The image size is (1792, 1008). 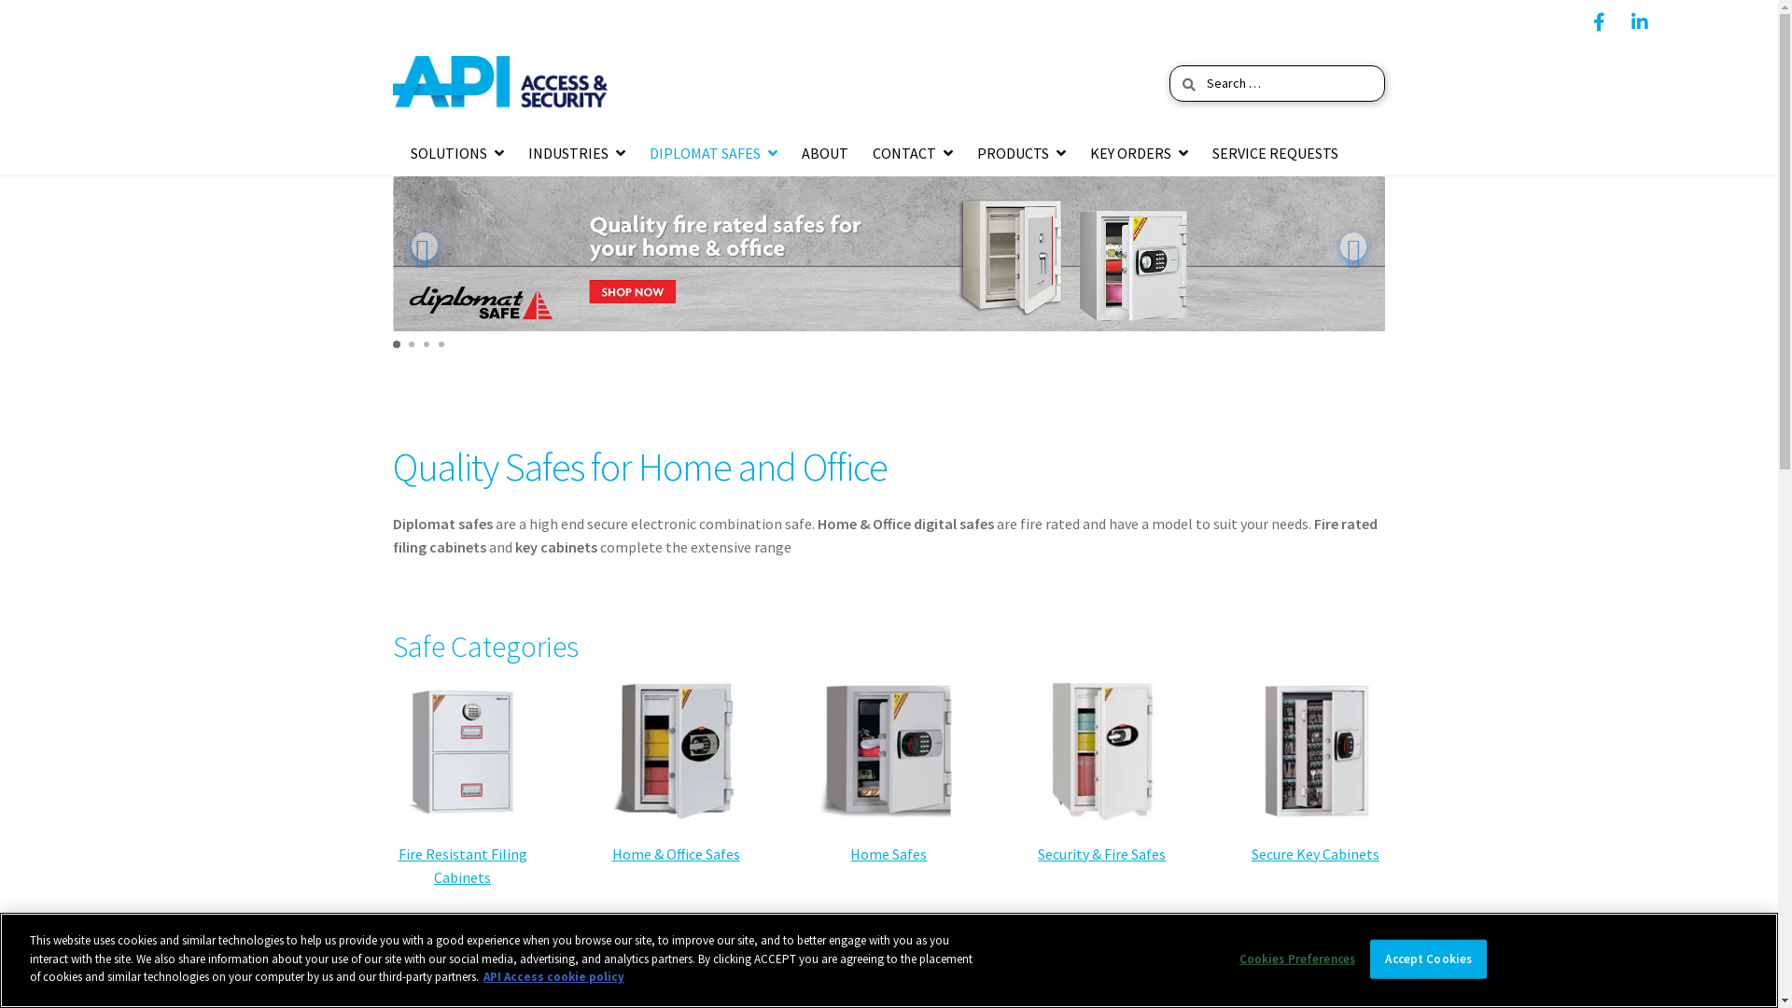 What do you see at coordinates (676, 853) in the screenshot?
I see `Home & Office Safes` at bounding box center [676, 853].